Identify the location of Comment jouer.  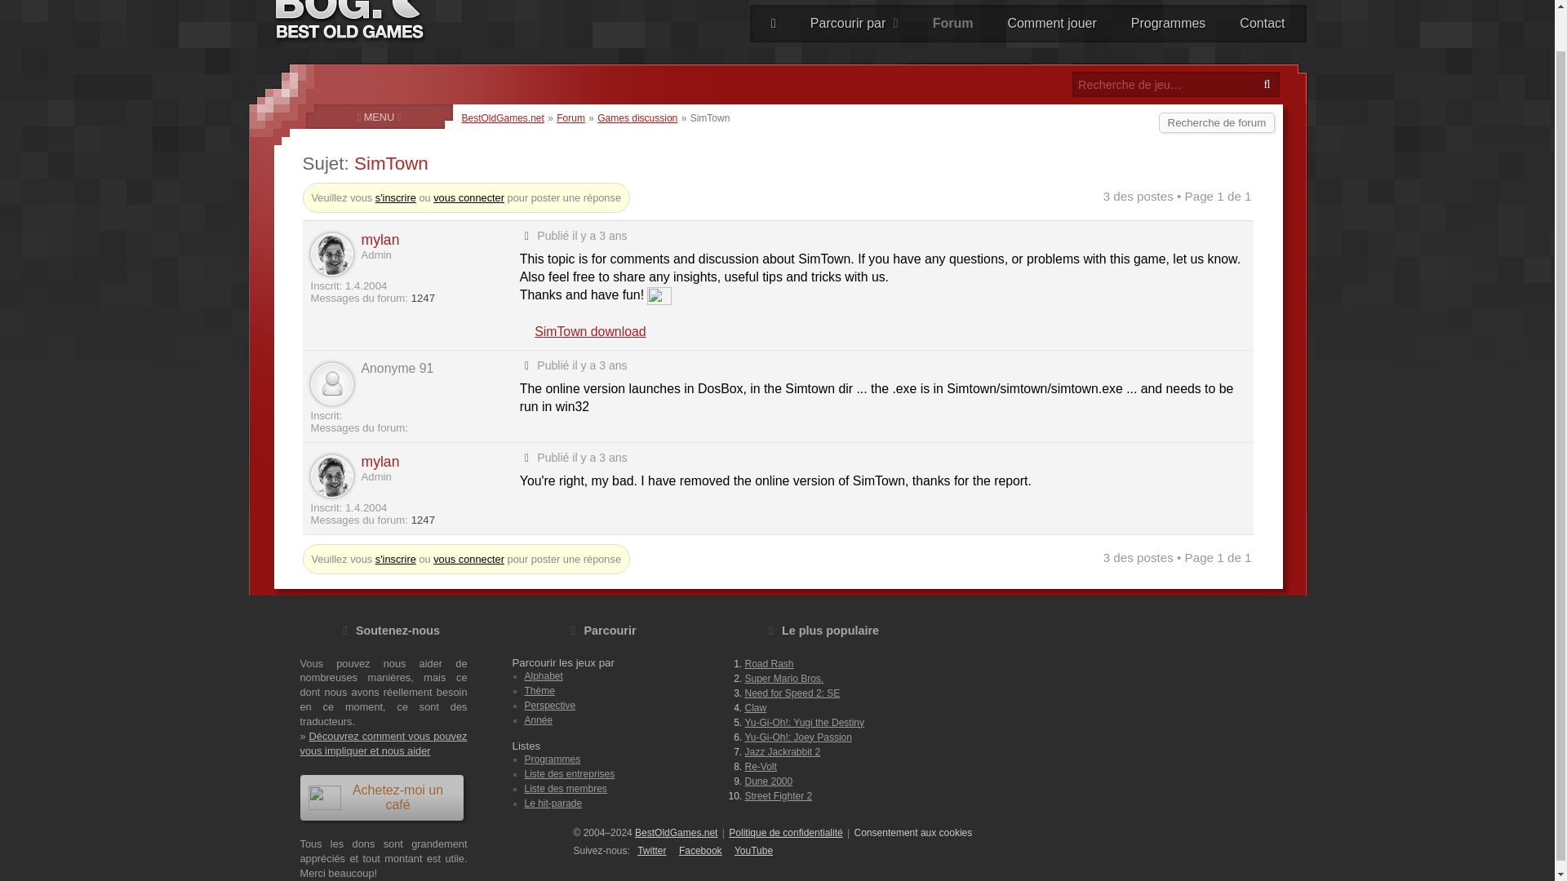
(1051, 23).